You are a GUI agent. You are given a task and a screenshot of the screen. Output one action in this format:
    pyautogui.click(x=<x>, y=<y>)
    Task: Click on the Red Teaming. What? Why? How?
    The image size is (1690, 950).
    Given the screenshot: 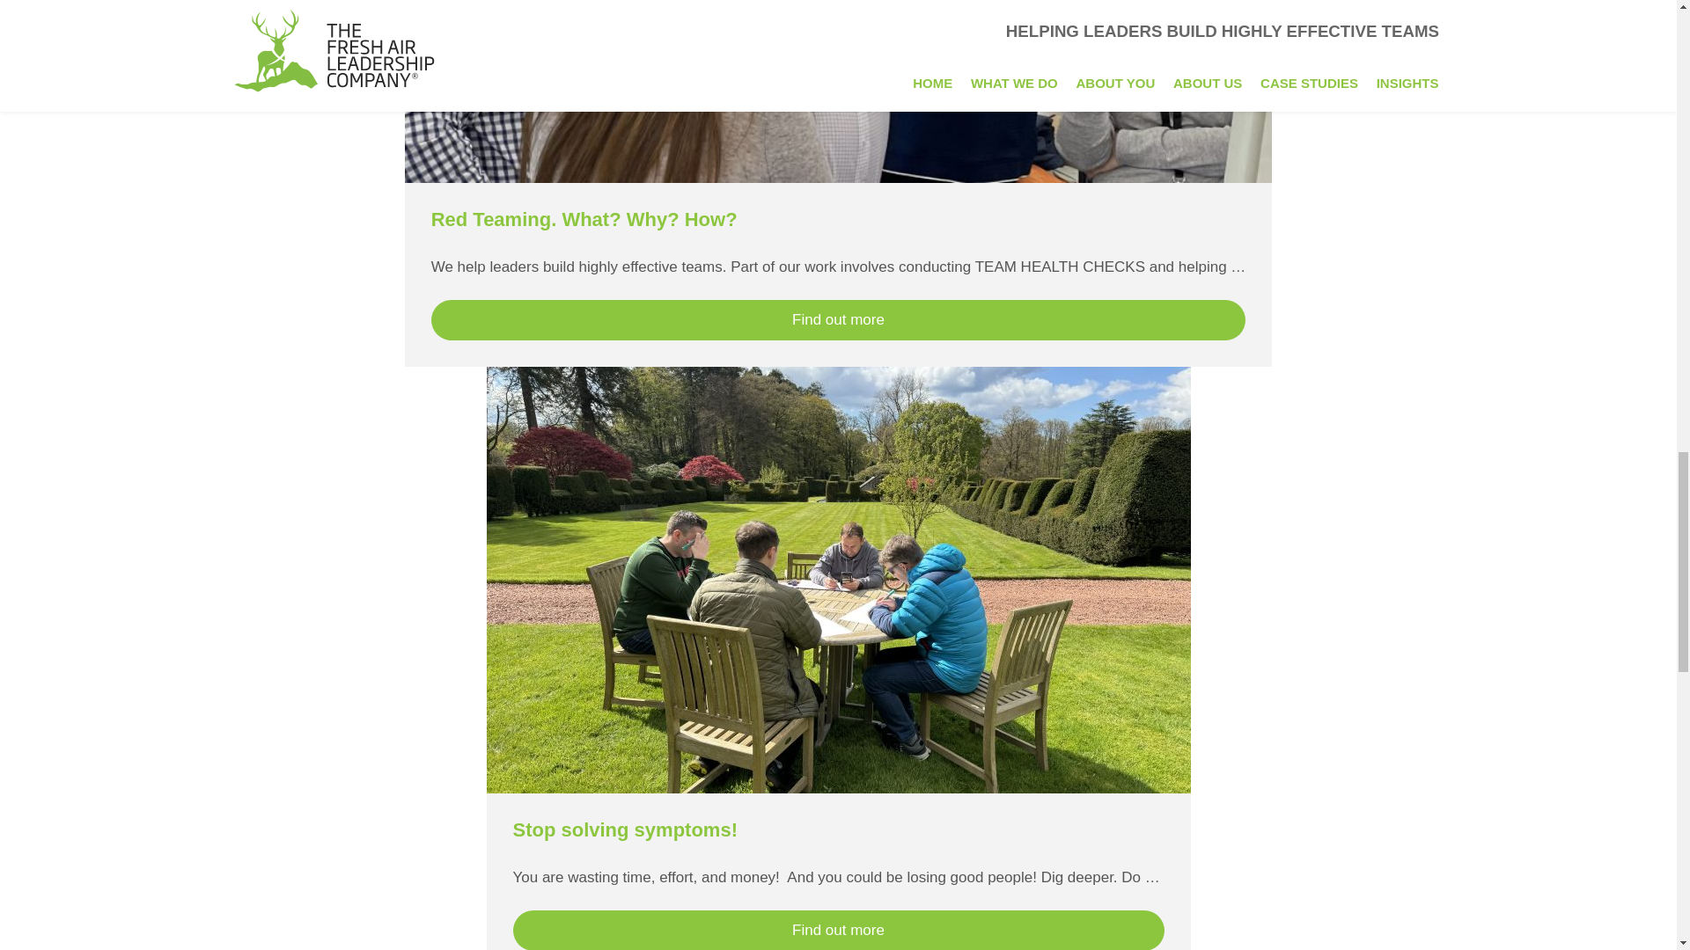 What is the action you would take?
    pyautogui.click(x=584, y=219)
    